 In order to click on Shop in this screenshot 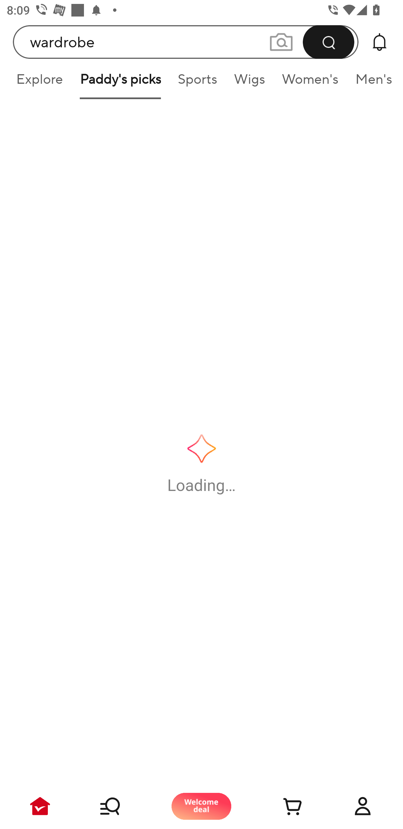, I will do `click(121, 806)`.